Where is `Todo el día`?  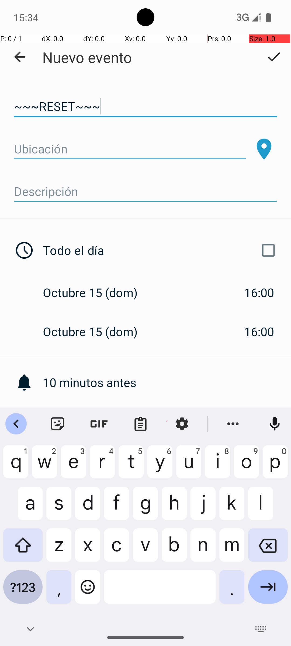
Todo el día is located at coordinates (161, 250).